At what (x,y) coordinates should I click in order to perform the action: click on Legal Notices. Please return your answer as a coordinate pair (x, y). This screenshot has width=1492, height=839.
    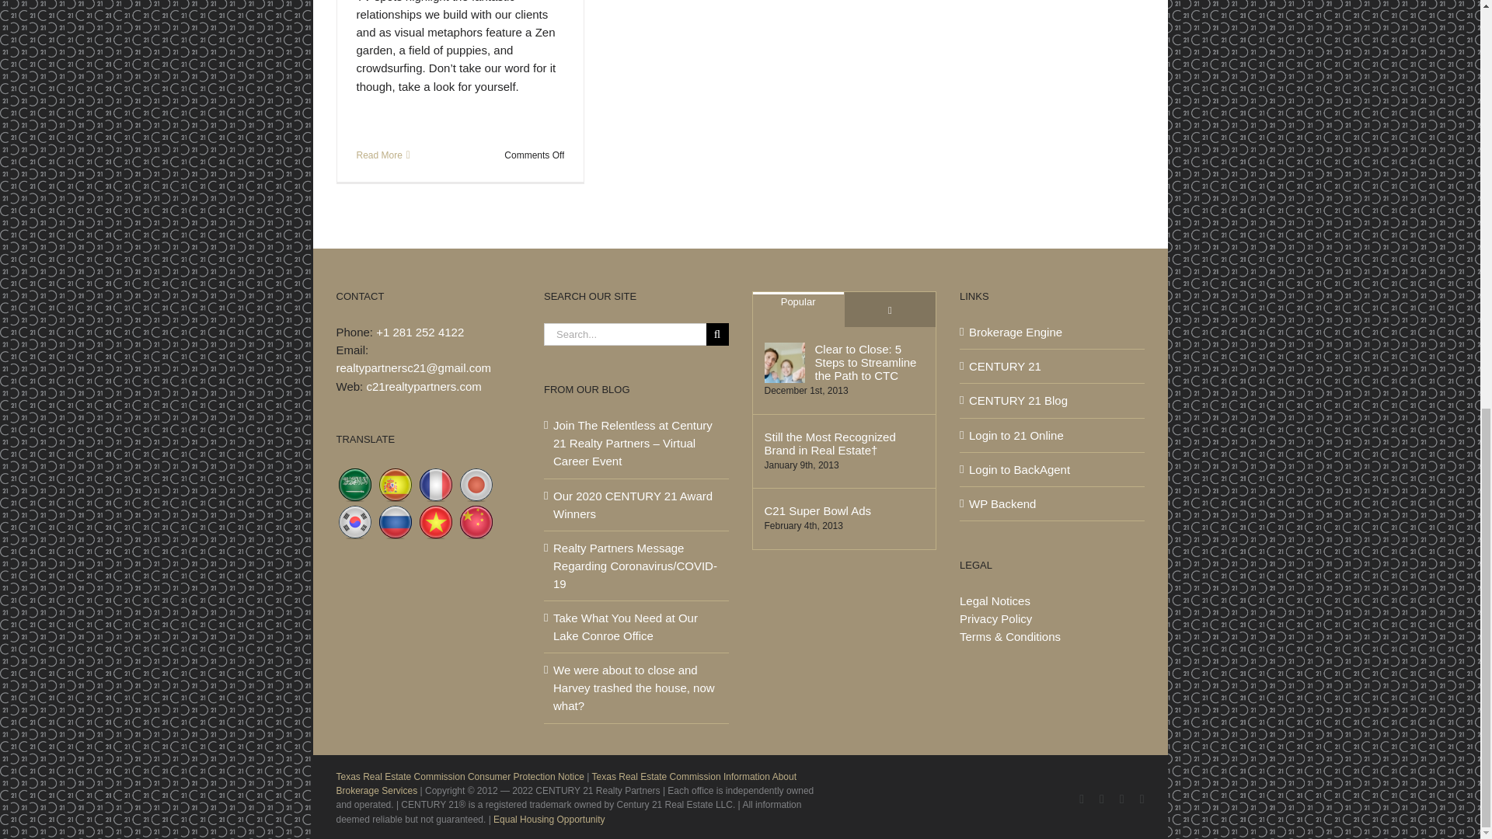
    Looking at the image, I should click on (995, 600).